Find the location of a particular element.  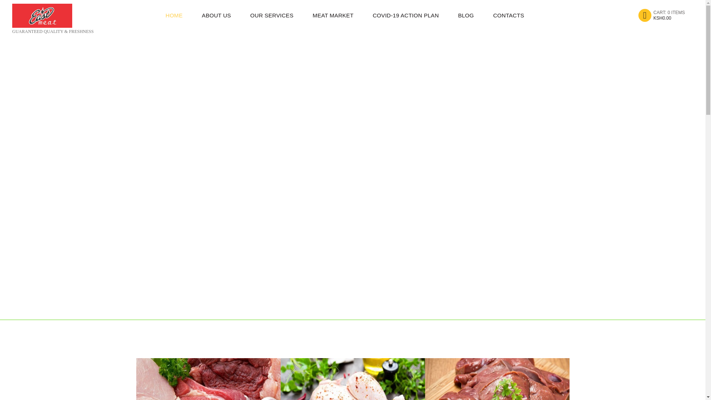

MEAT MARKET is located at coordinates (333, 15).